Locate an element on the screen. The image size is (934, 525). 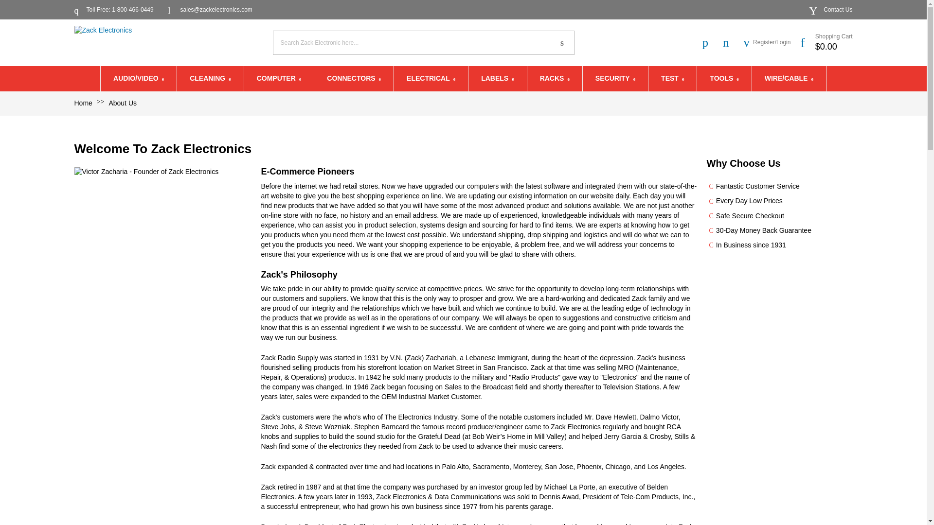
Compare Products is located at coordinates (707, 42).